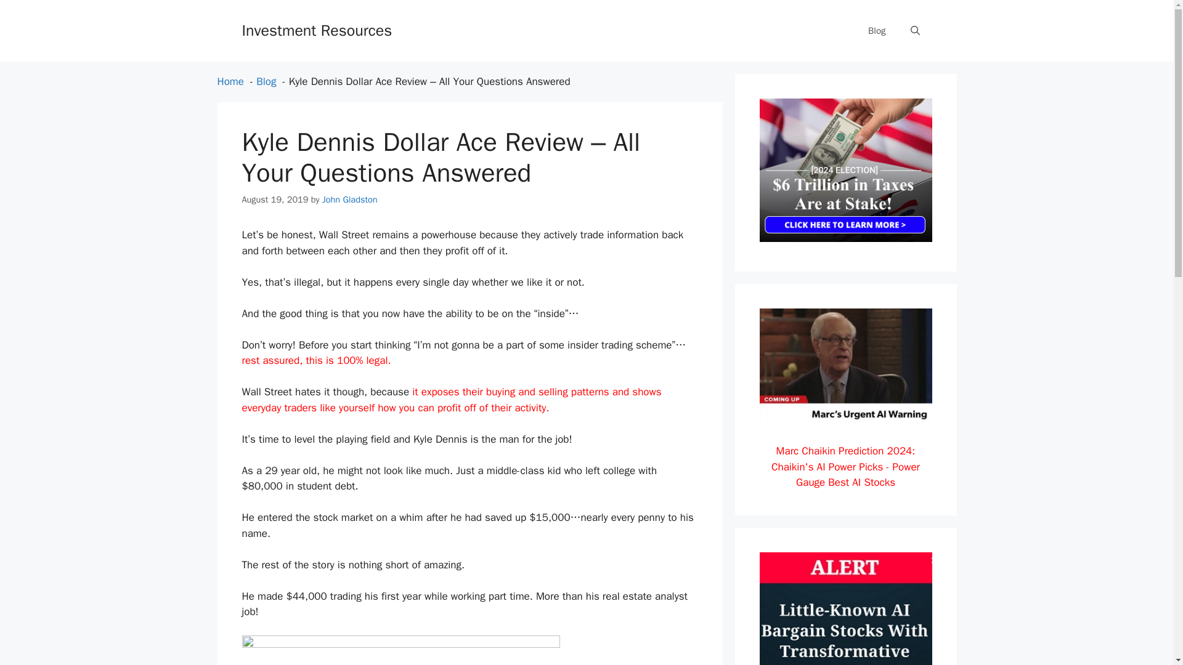 The height and width of the screenshot is (665, 1183). What do you see at coordinates (316, 30) in the screenshot?
I see `Investment Resources` at bounding box center [316, 30].